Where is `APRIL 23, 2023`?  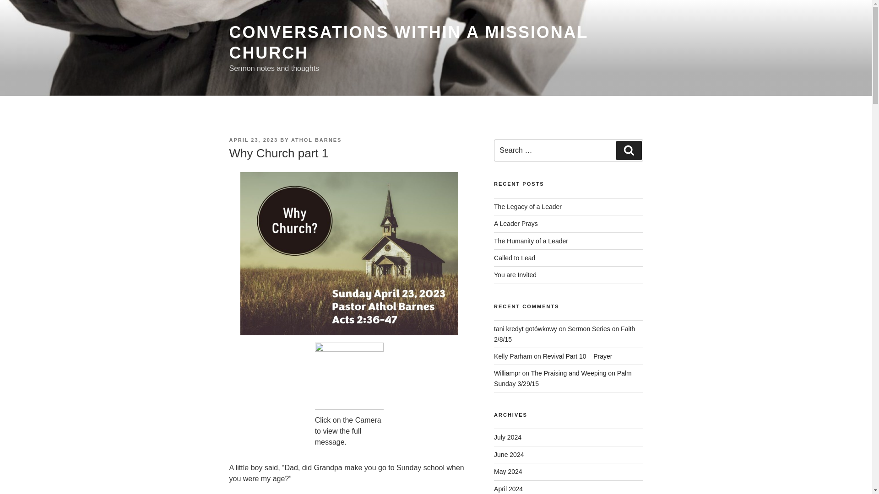
APRIL 23, 2023 is located at coordinates (253, 140).